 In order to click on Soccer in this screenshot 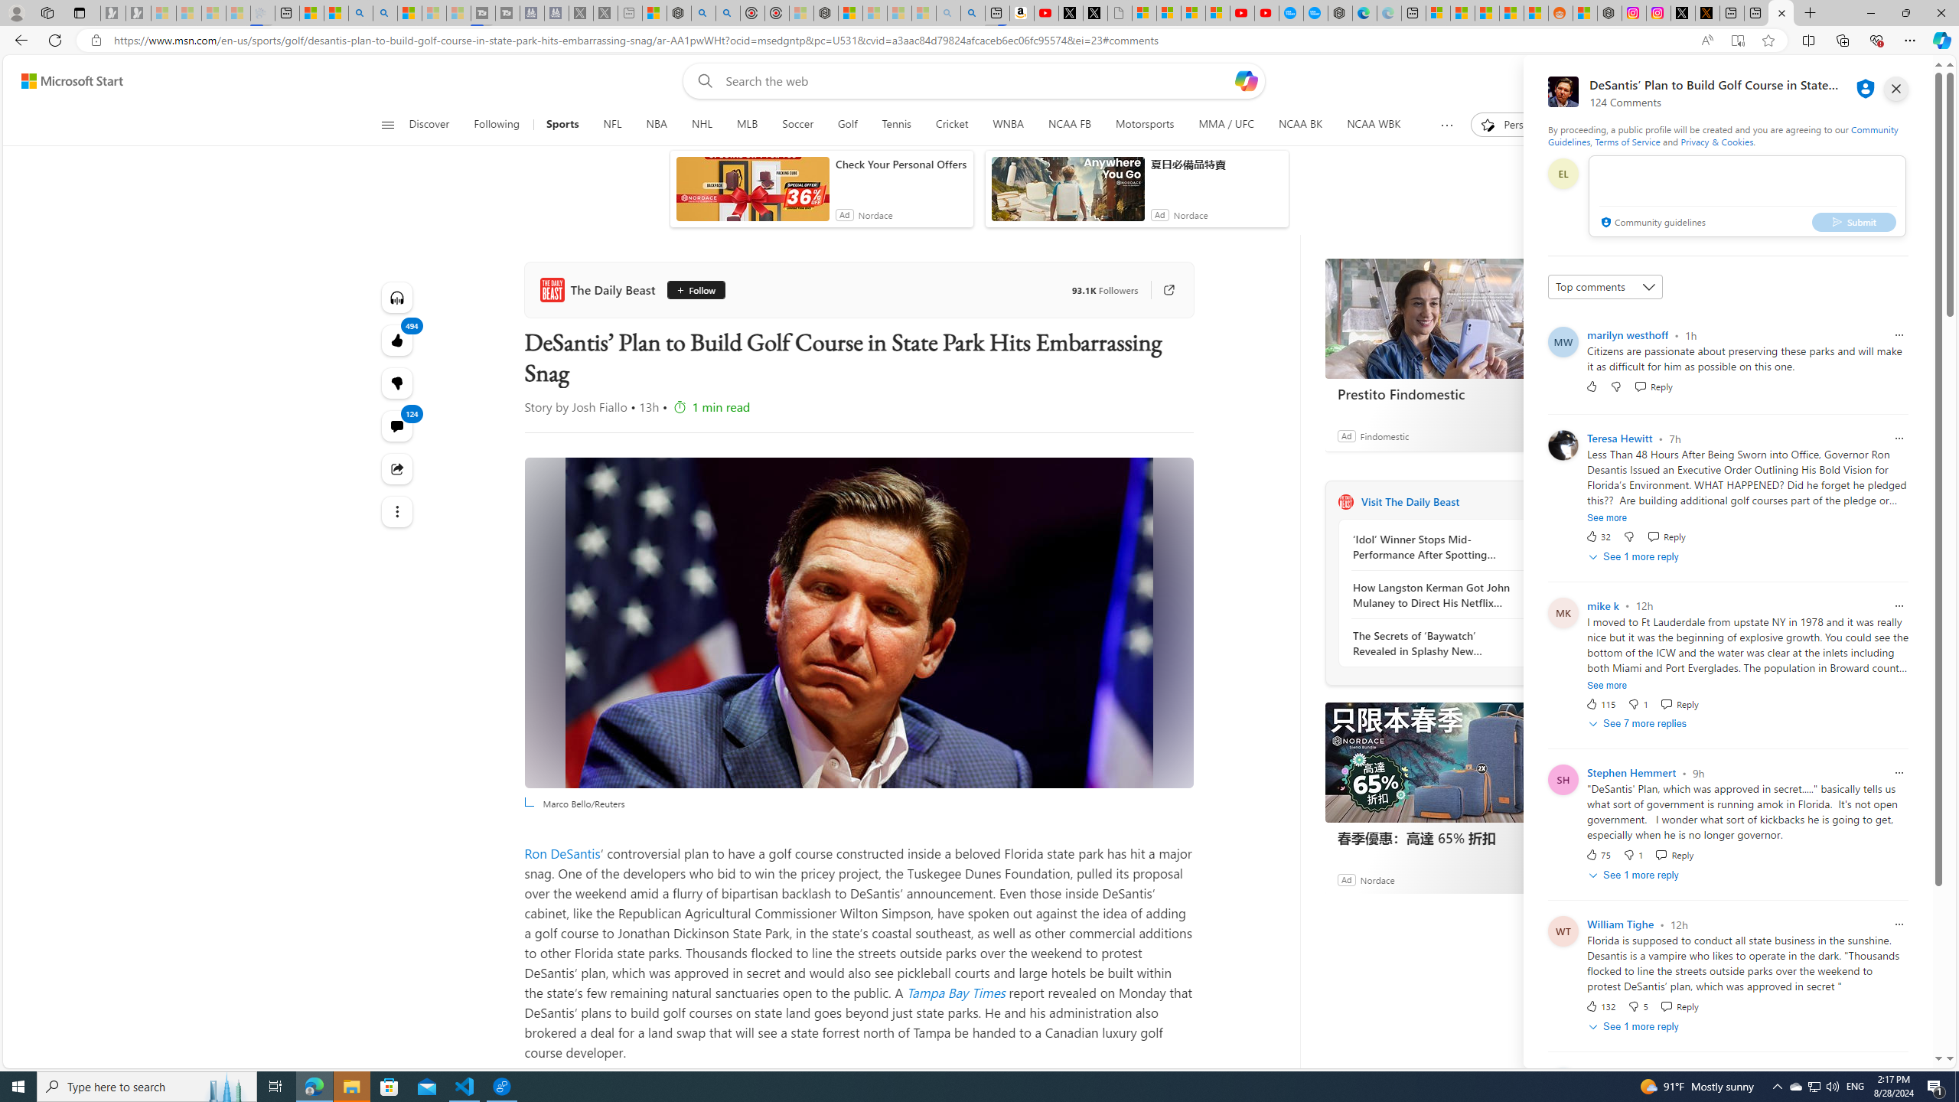, I will do `click(797, 125)`.